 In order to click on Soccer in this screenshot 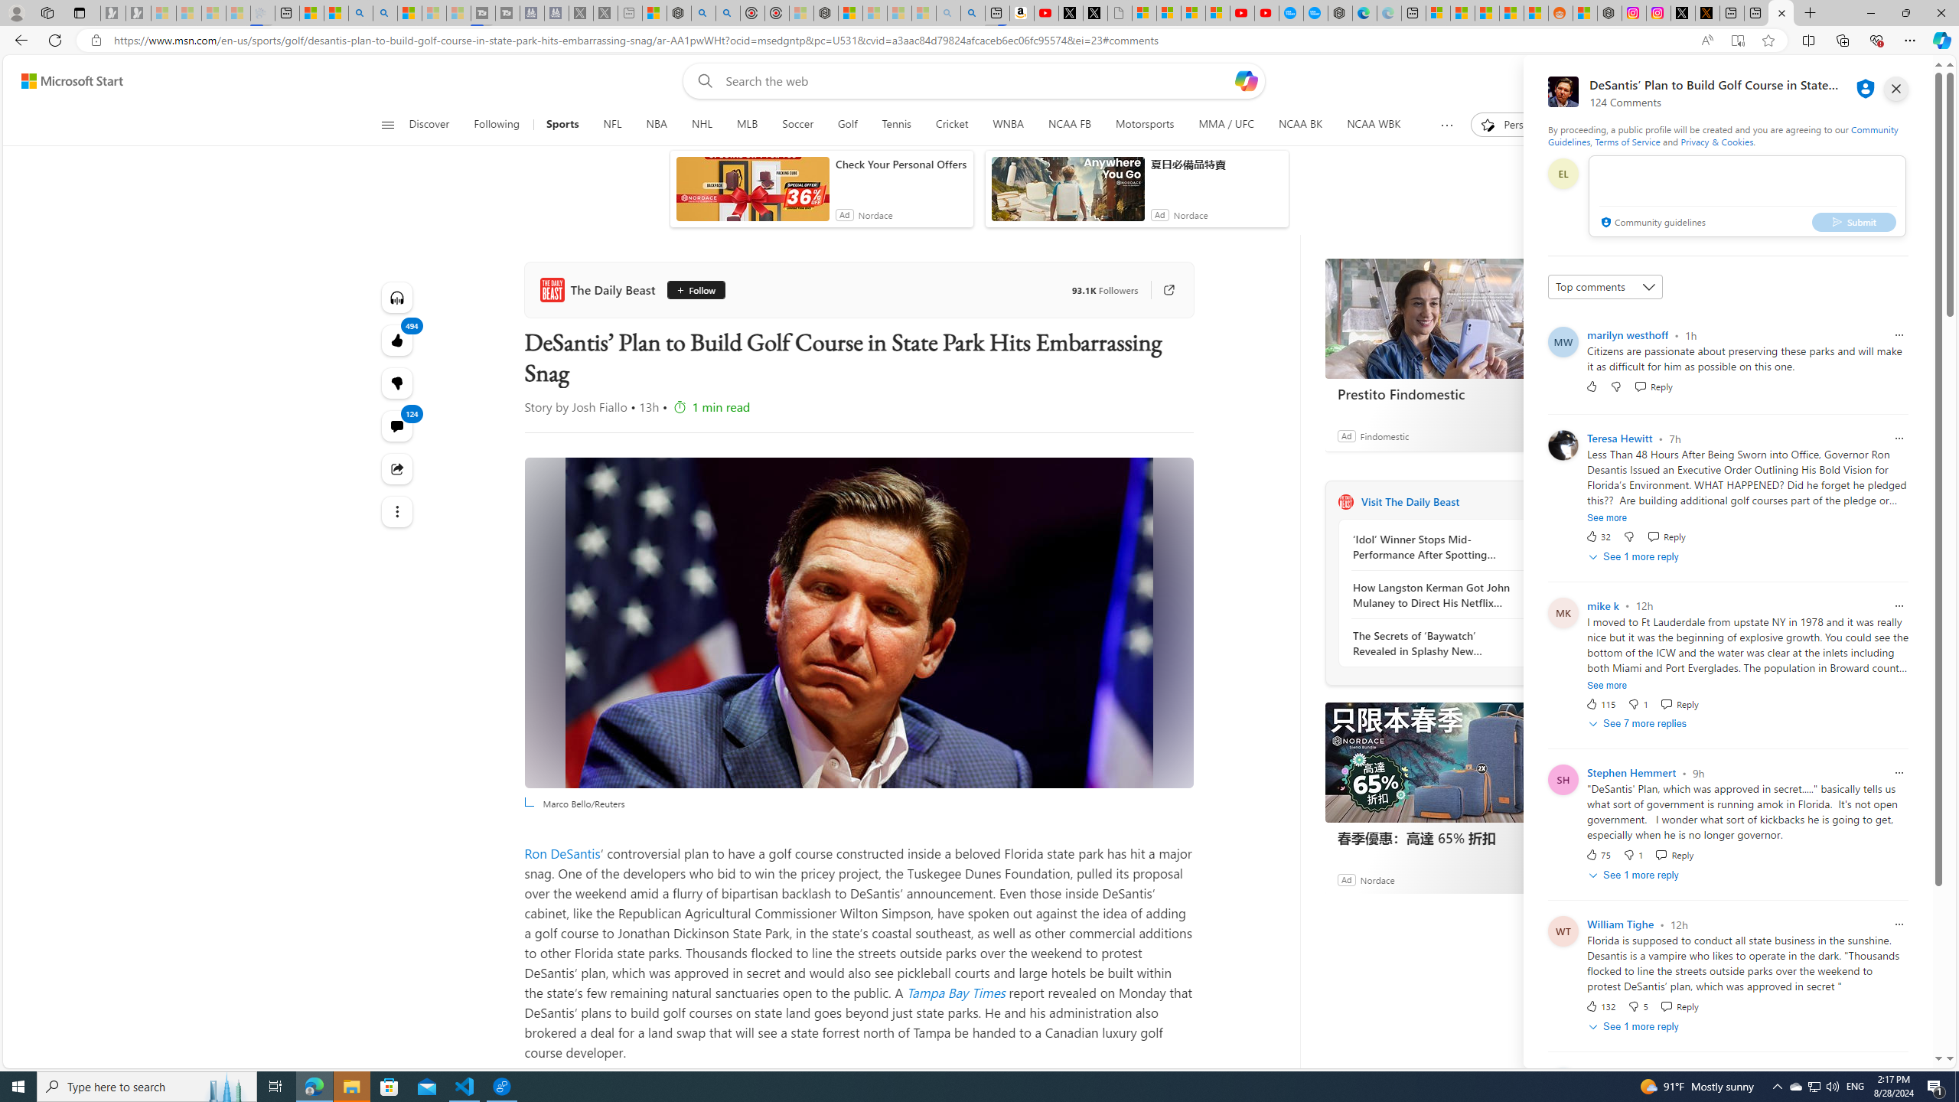, I will do `click(797, 125)`.